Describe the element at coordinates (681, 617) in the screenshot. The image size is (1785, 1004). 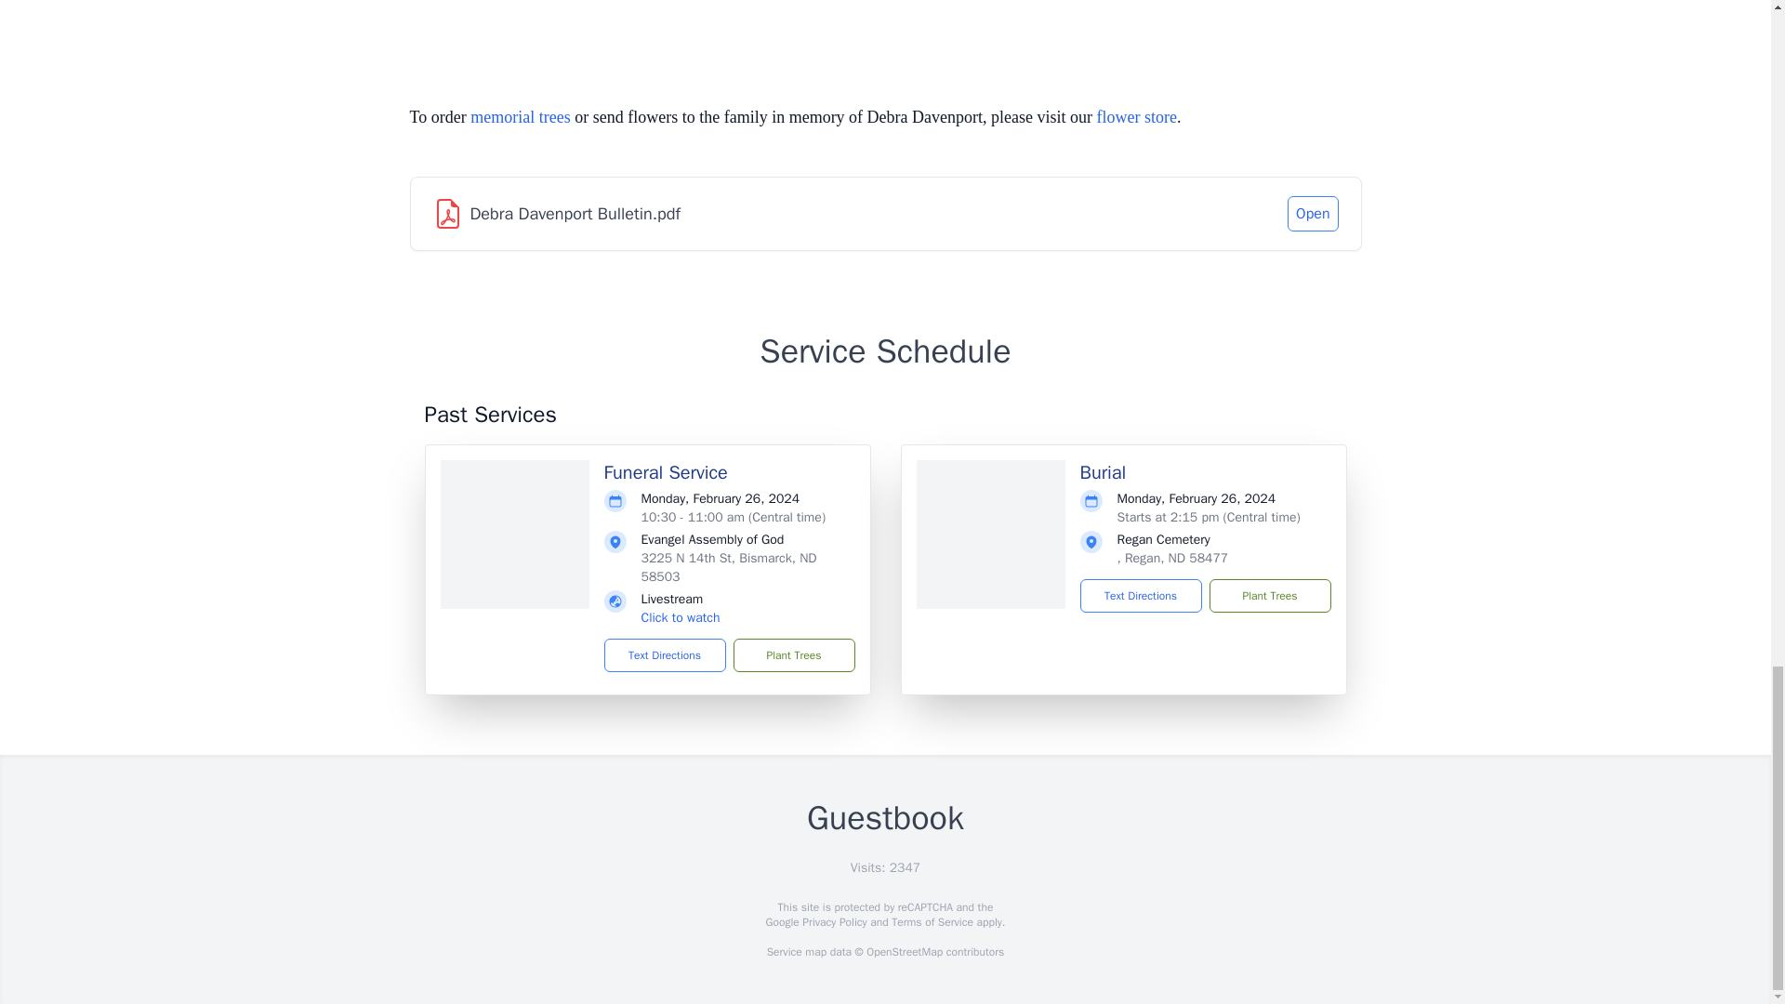
I see `Click to watch` at that location.